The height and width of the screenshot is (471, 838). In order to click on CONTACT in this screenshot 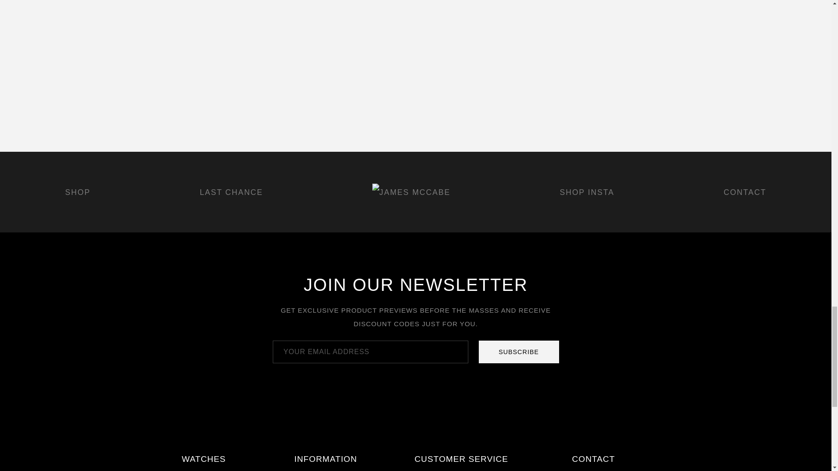, I will do `click(745, 192)`.